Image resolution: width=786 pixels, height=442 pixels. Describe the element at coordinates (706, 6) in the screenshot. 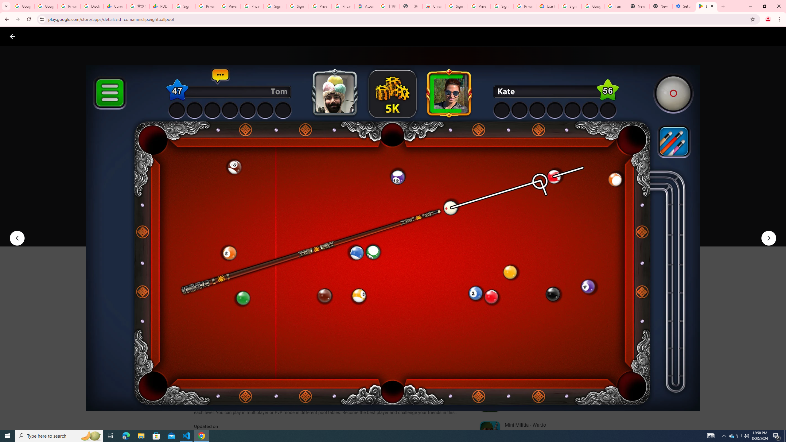

I see `8 Ball Pool - Apps on Google Play` at that location.